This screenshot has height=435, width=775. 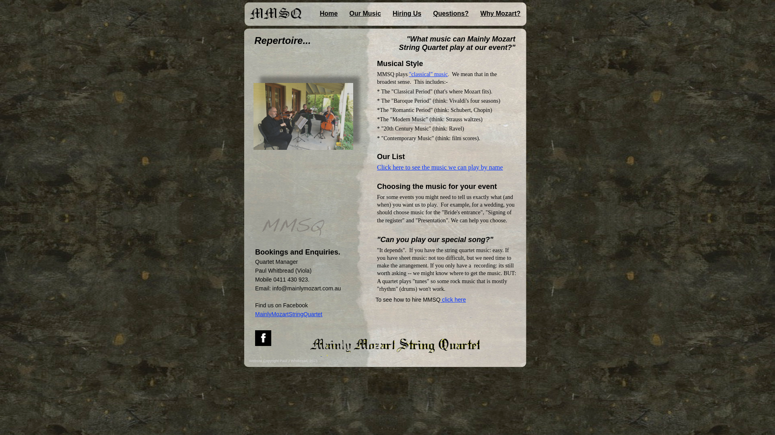 What do you see at coordinates (428, 74) in the screenshot?
I see `"classical" music` at bounding box center [428, 74].